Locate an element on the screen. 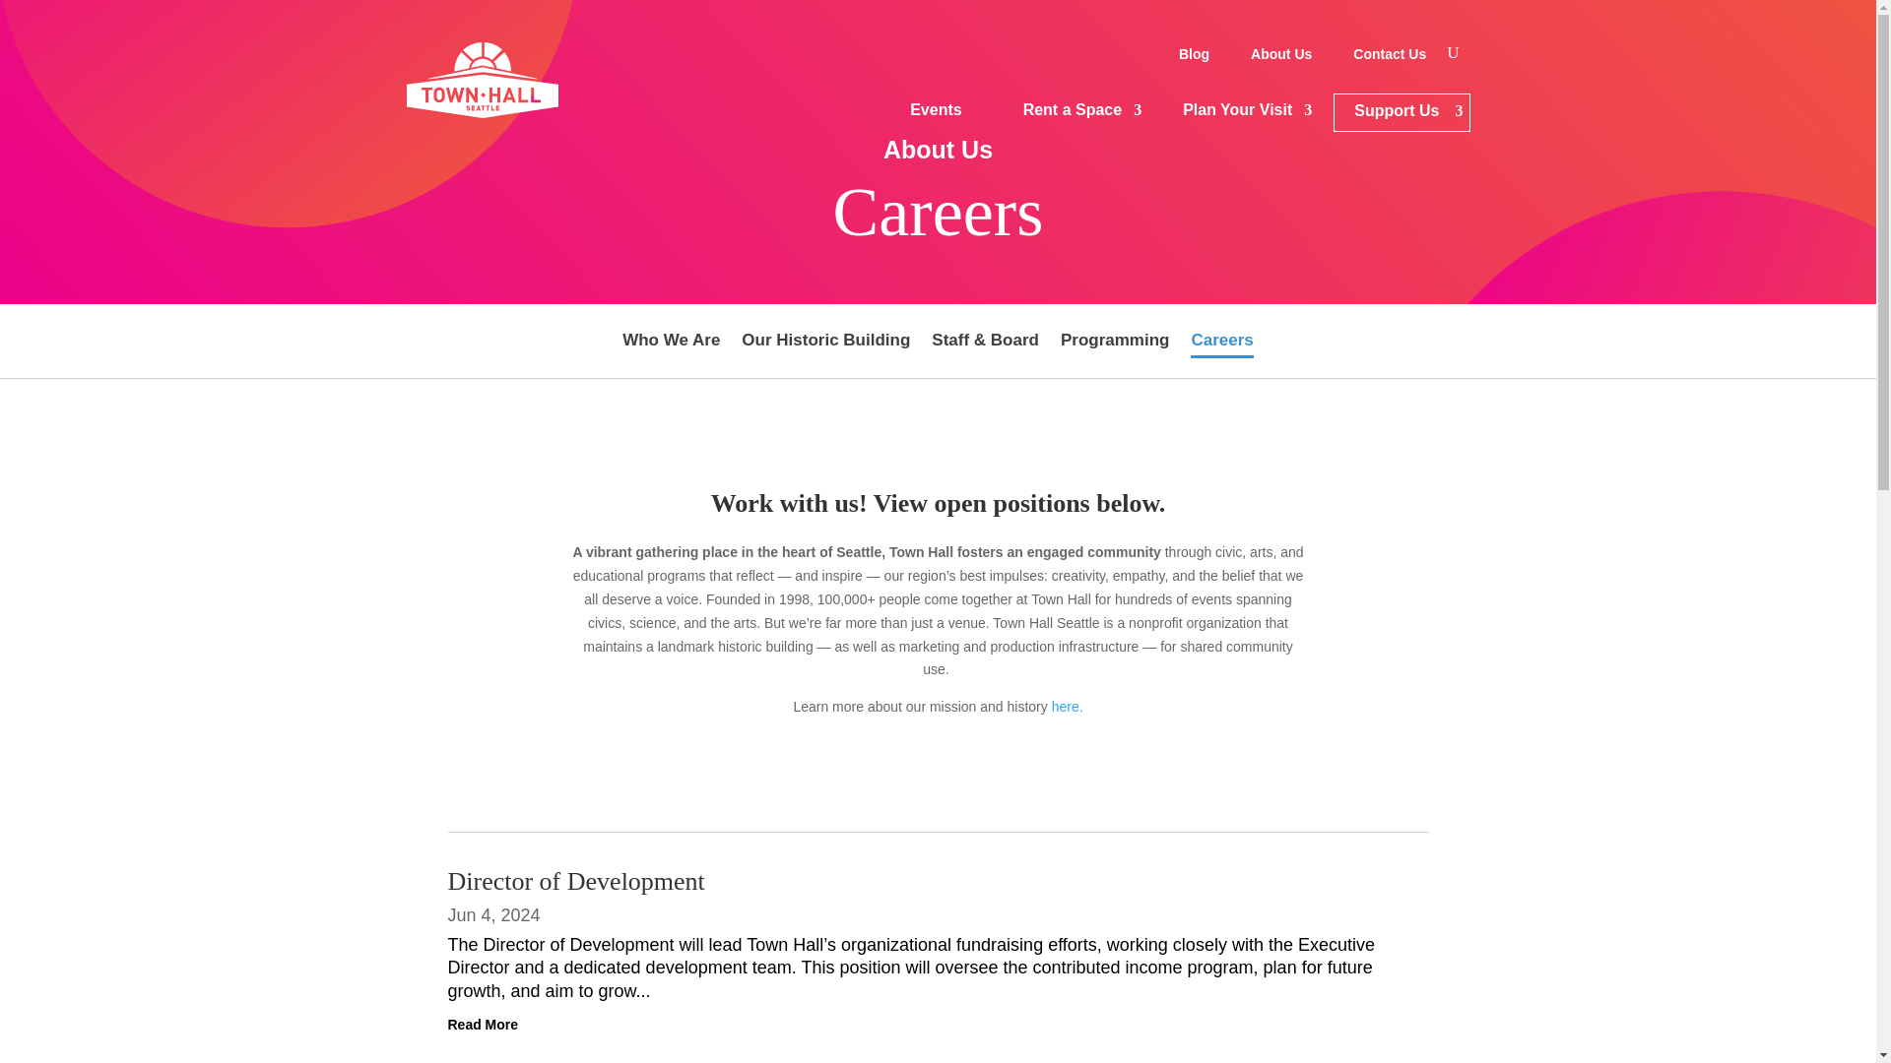 The height and width of the screenshot is (1063, 1891). Plan Your Visit is located at coordinates (1237, 112).